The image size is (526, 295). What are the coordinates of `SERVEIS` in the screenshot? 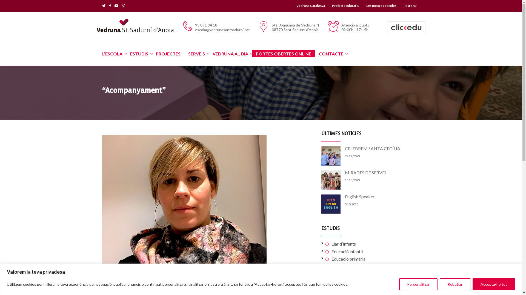 It's located at (196, 54).